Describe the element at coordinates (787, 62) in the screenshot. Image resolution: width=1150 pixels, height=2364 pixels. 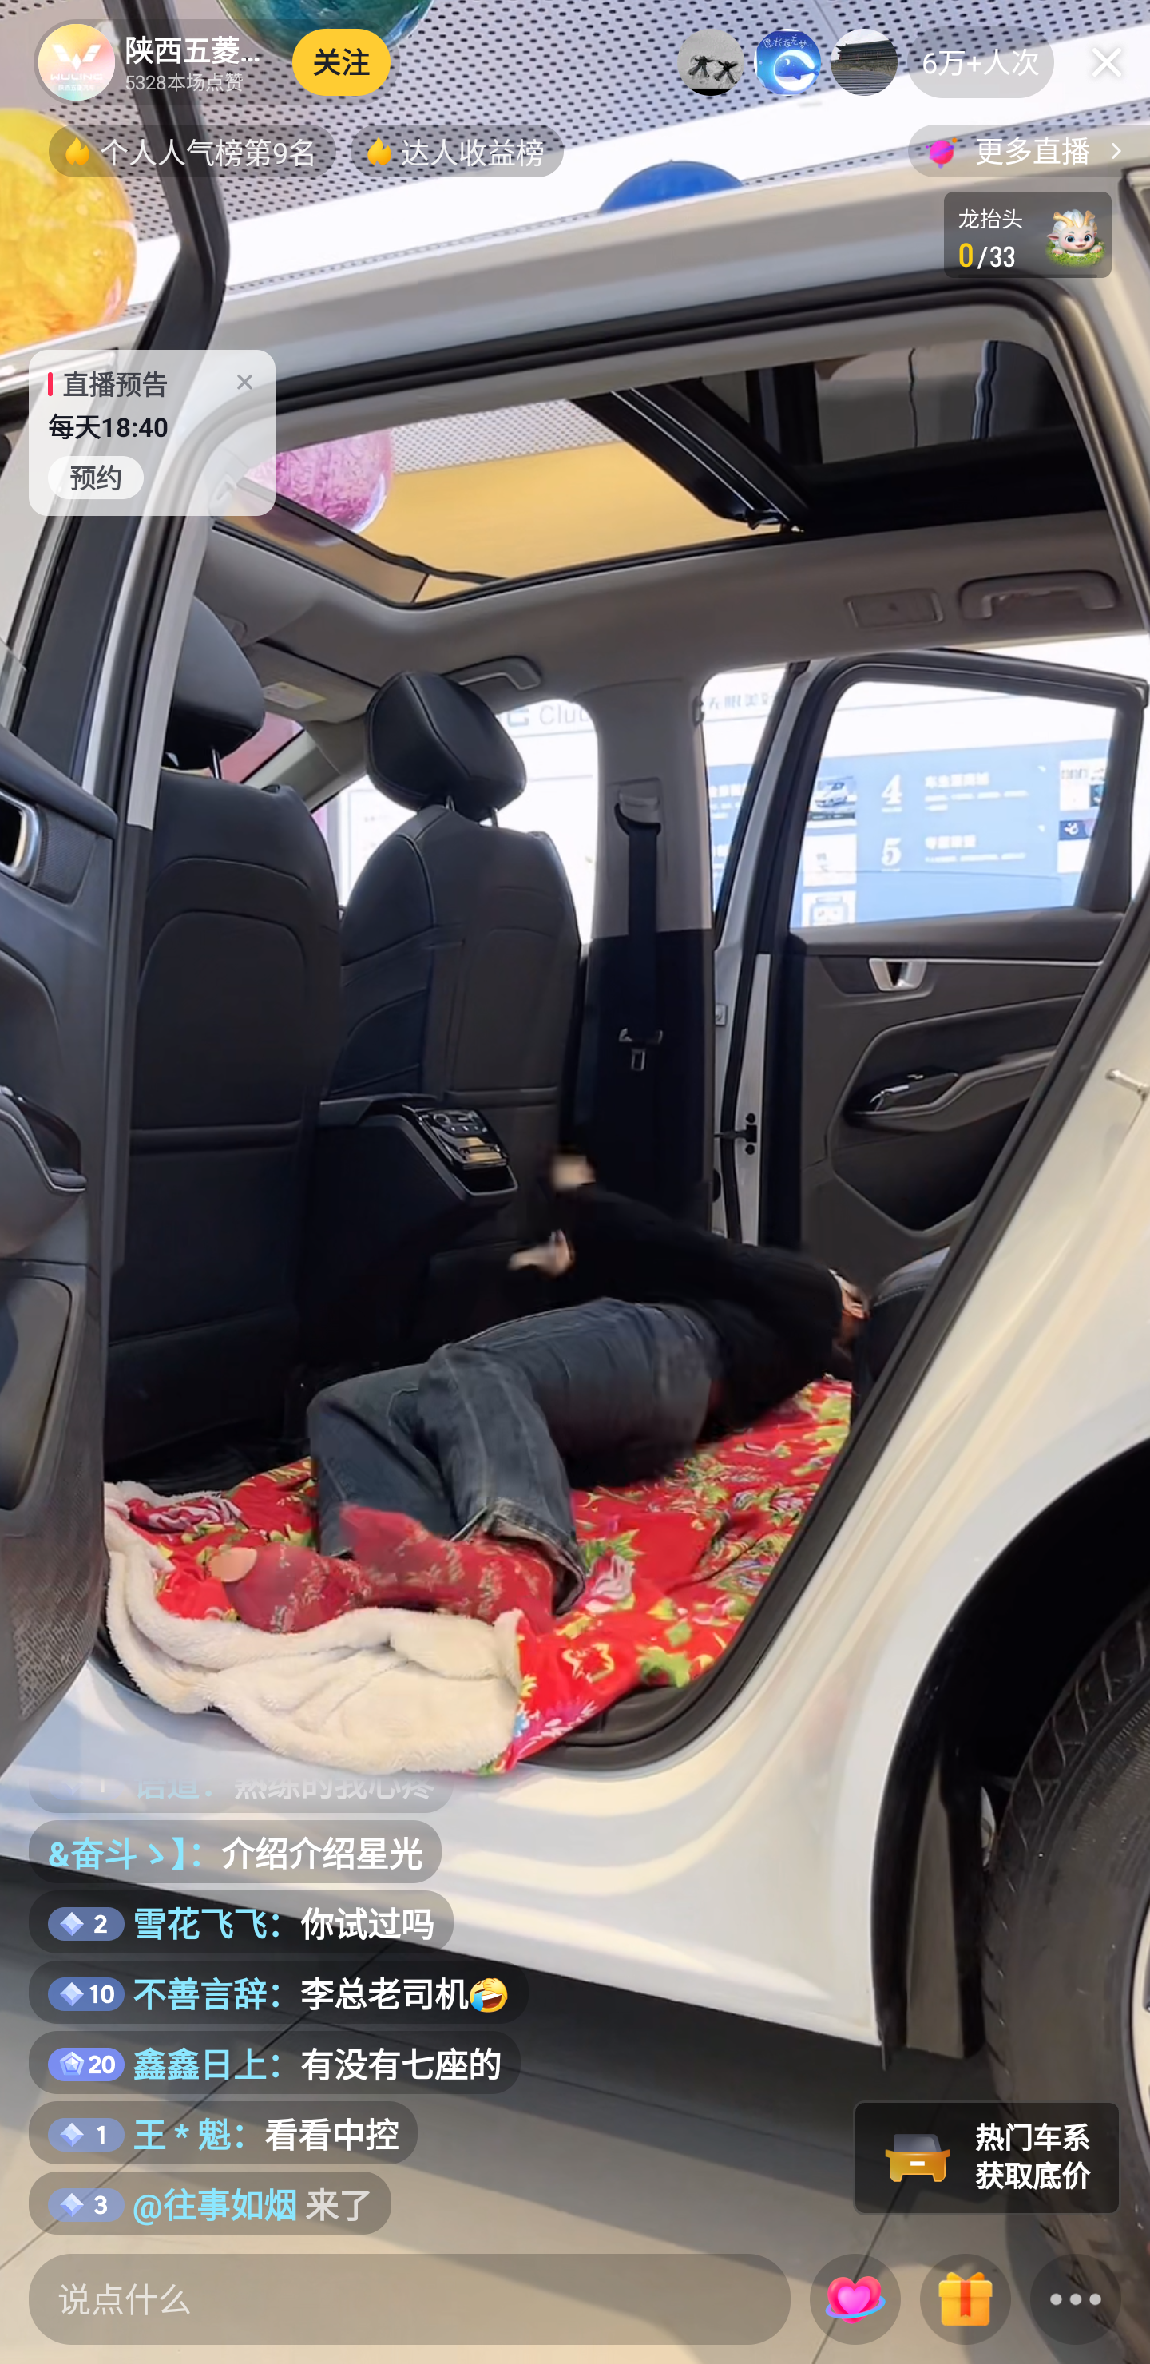
I see `榜二 七雨飘` at that location.